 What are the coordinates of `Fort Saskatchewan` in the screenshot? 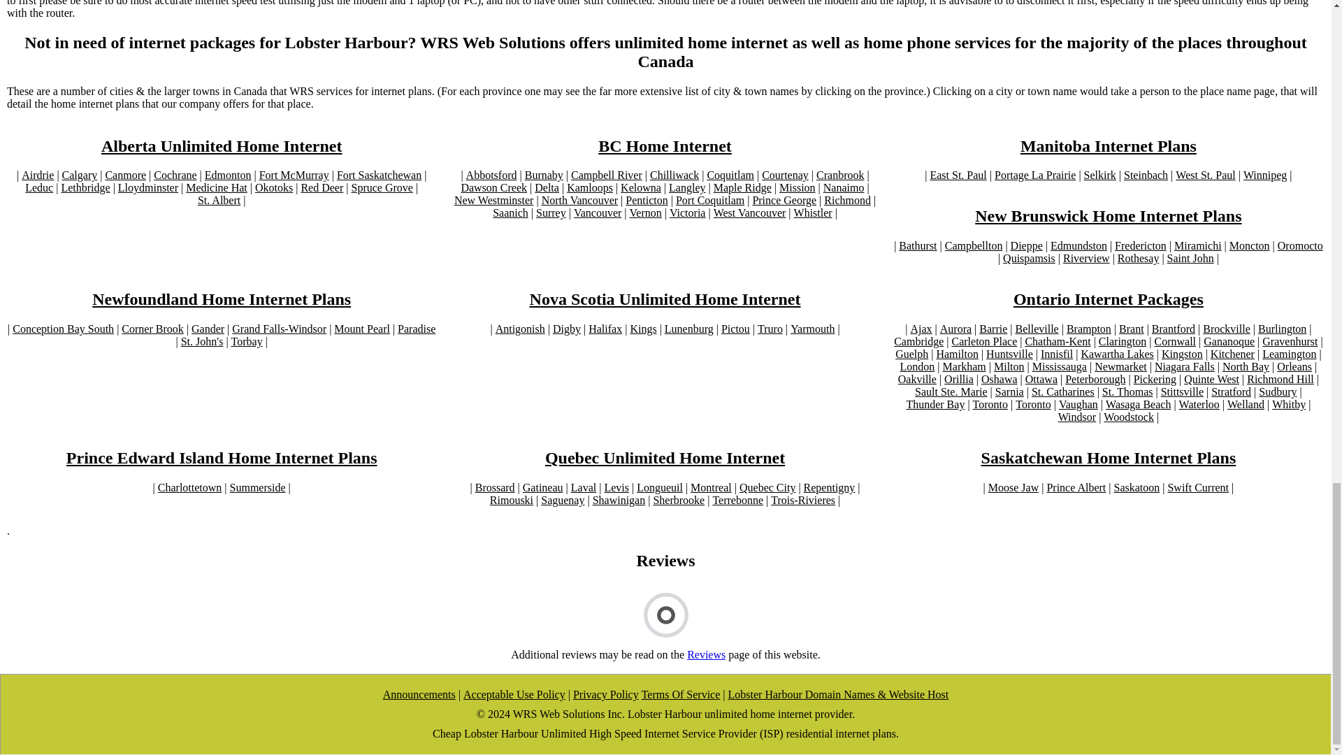 It's located at (379, 175).